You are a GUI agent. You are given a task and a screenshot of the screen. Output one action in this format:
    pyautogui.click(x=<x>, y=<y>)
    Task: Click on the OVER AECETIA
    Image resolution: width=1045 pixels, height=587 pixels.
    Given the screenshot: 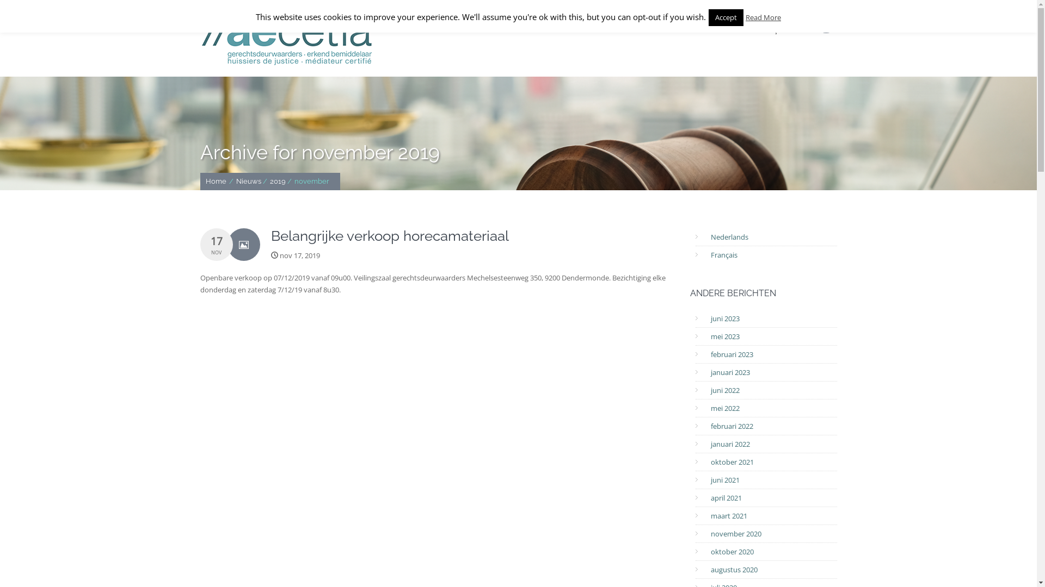 What is the action you would take?
    pyautogui.click(x=448, y=30)
    